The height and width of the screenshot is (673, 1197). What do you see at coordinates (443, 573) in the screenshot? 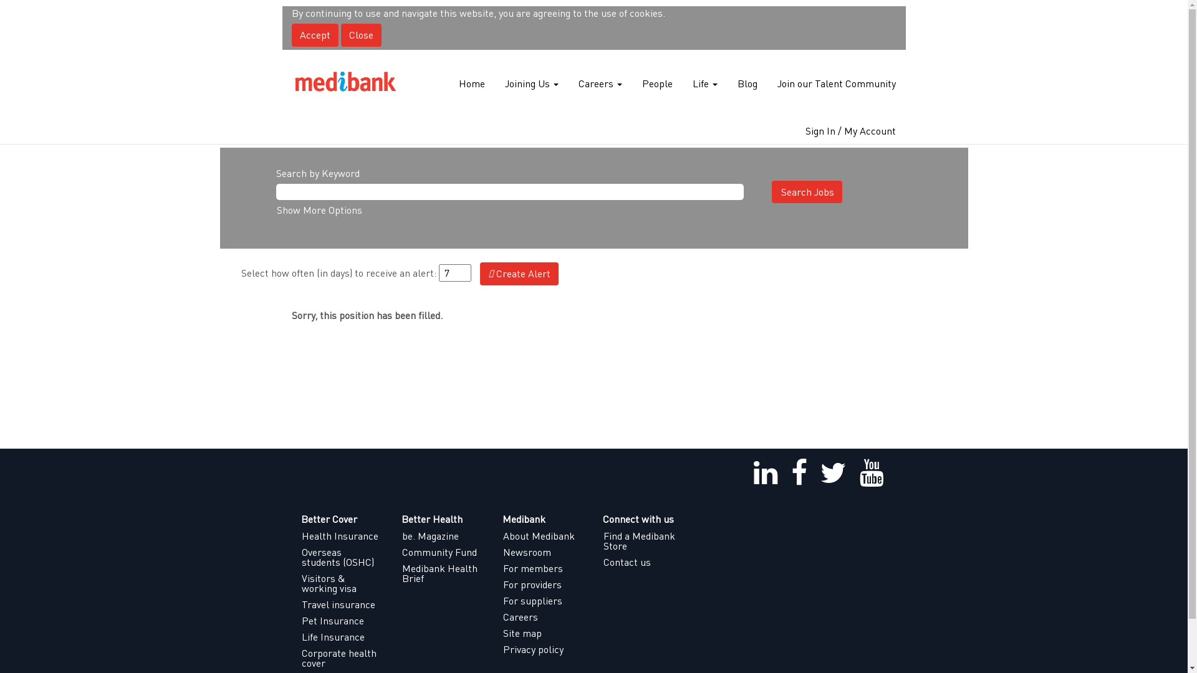
I see `Medibank Health Brief` at bounding box center [443, 573].